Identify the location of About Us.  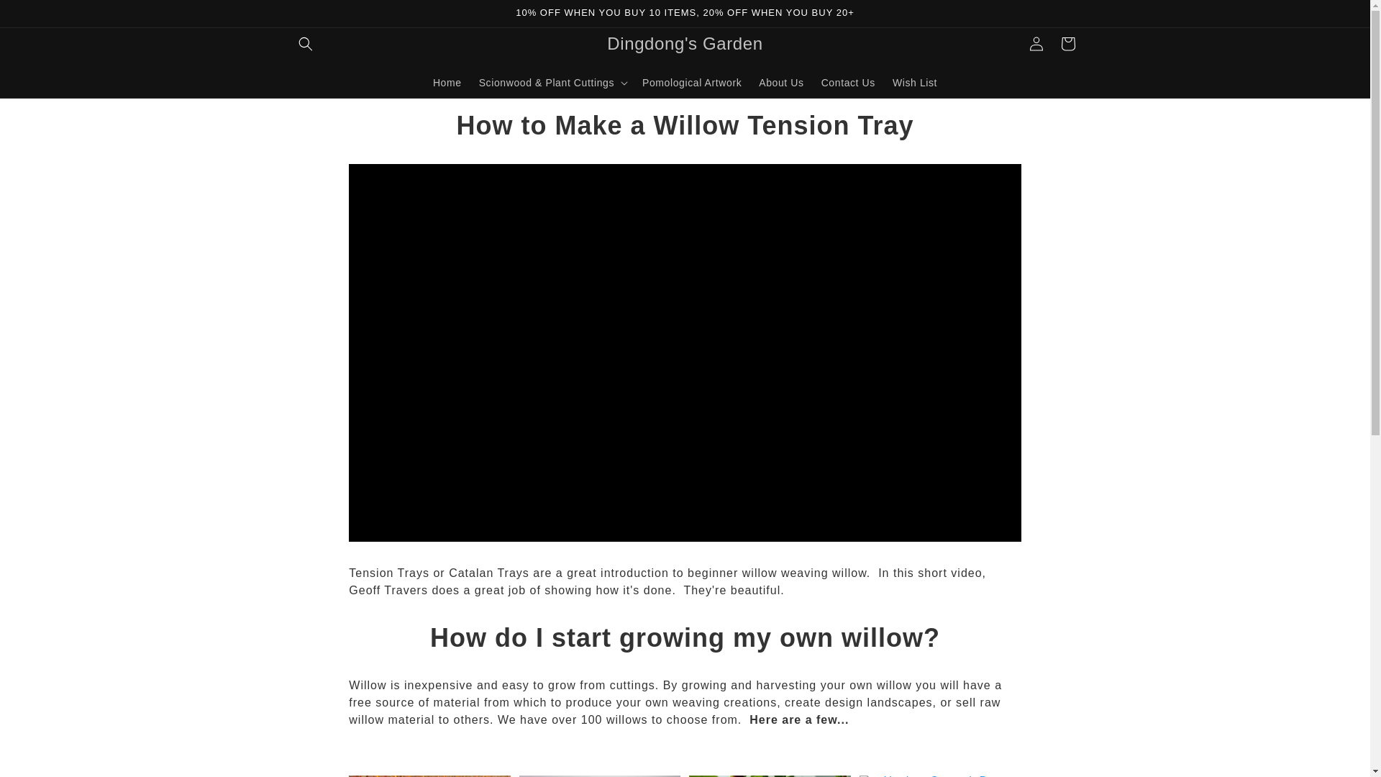
(780, 82).